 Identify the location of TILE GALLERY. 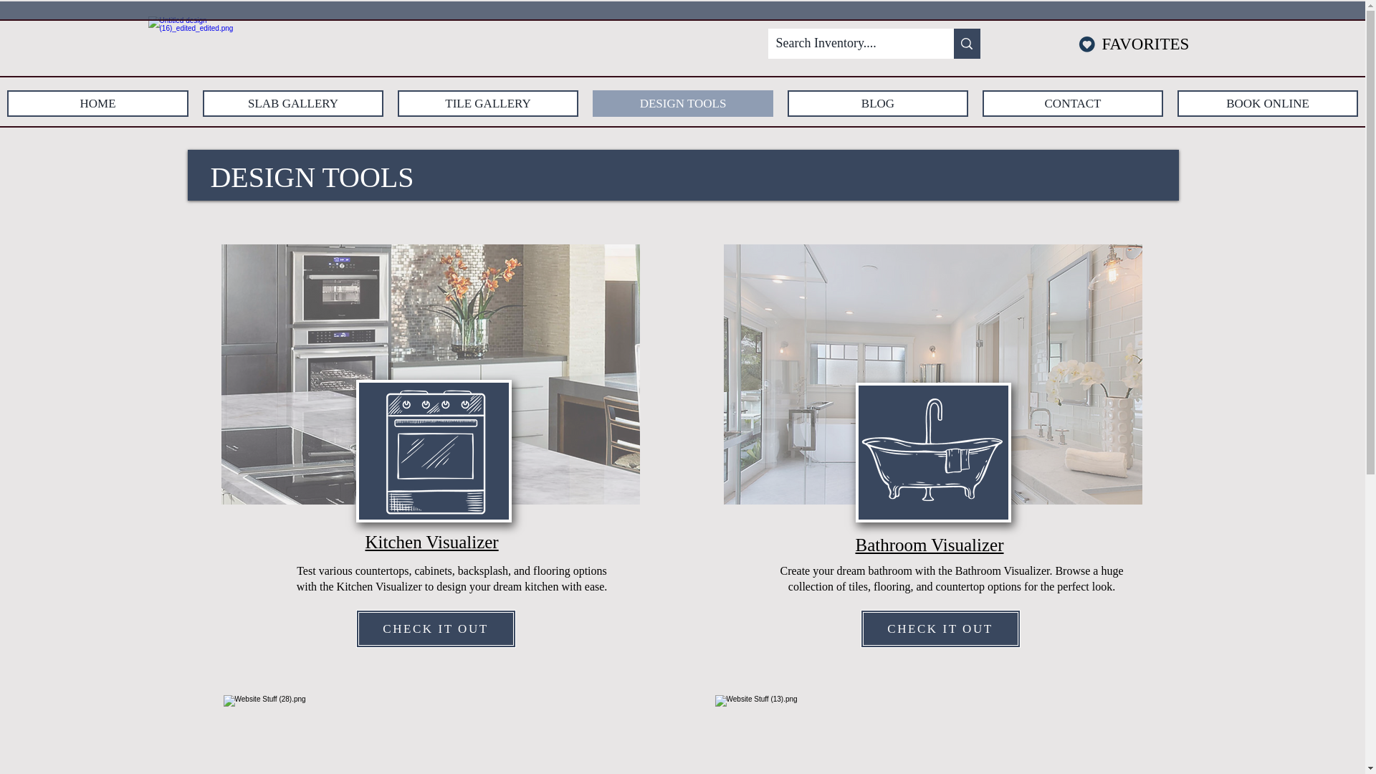
(487, 103).